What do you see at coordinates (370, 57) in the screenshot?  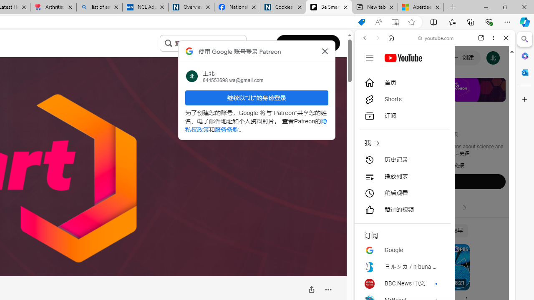 I see `AutomationID: button` at bounding box center [370, 57].